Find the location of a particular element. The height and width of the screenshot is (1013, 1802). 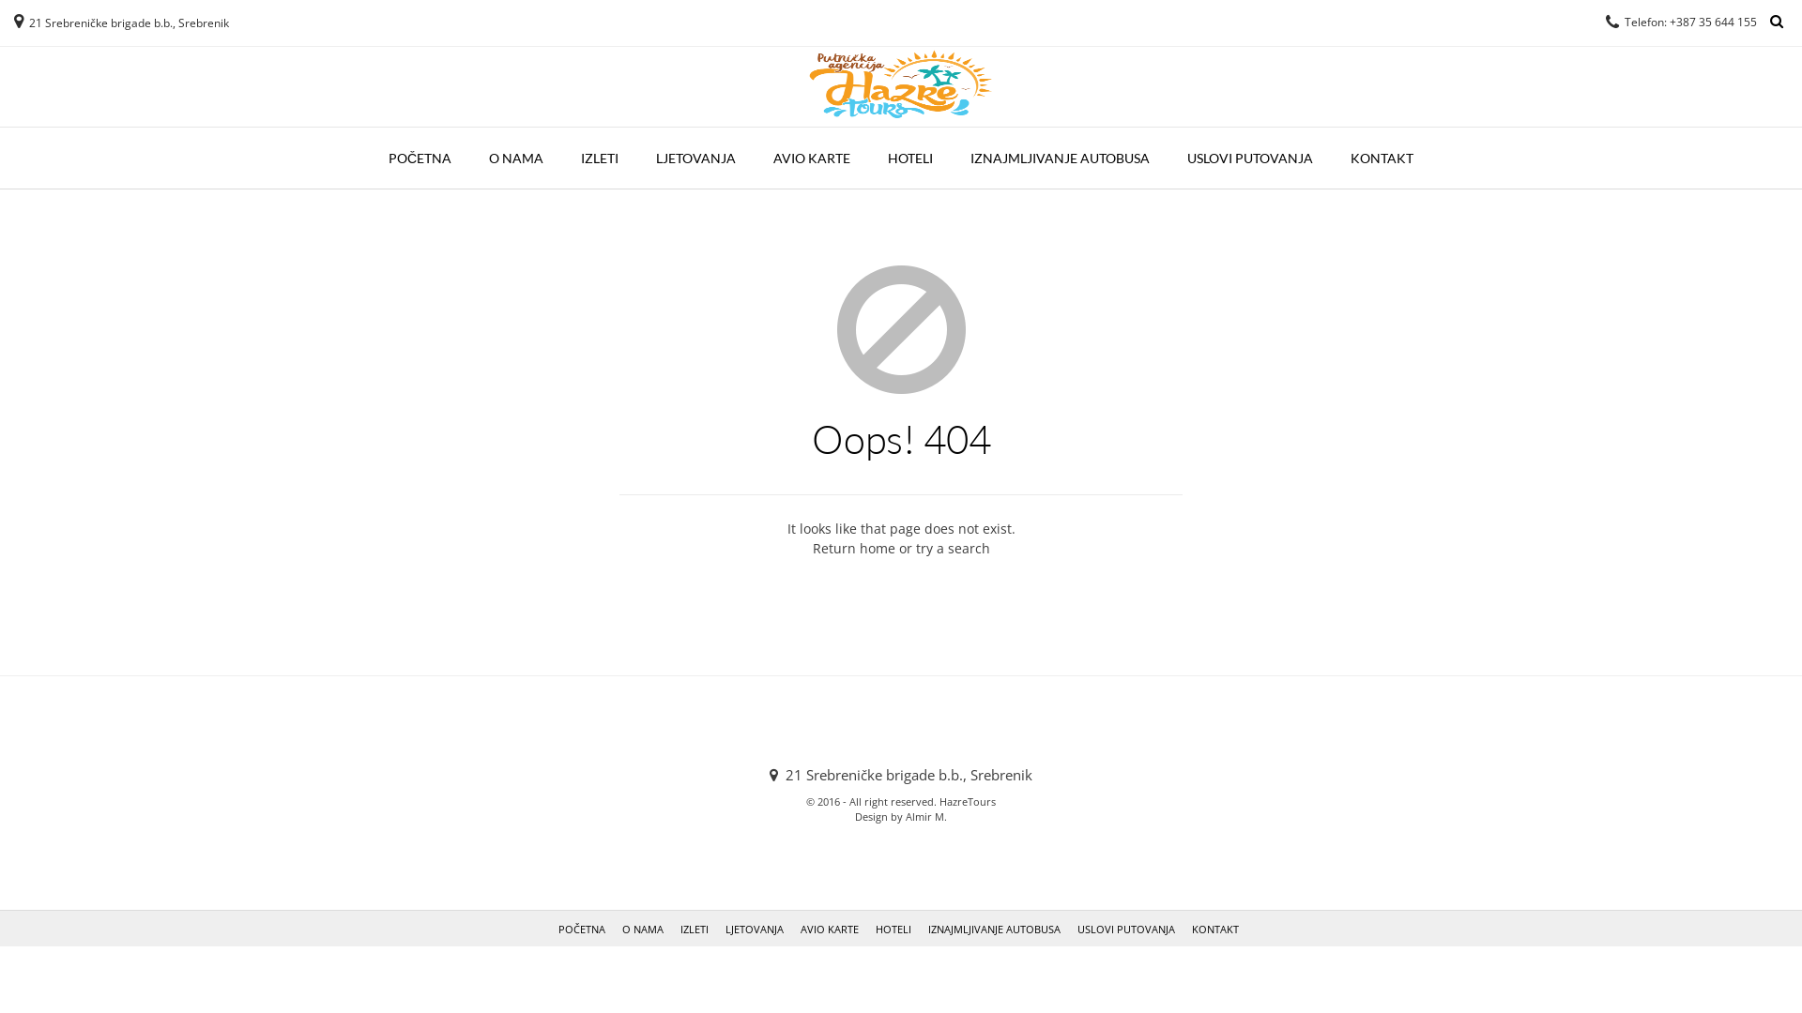

KONTAKT is located at coordinates (1382, 159).